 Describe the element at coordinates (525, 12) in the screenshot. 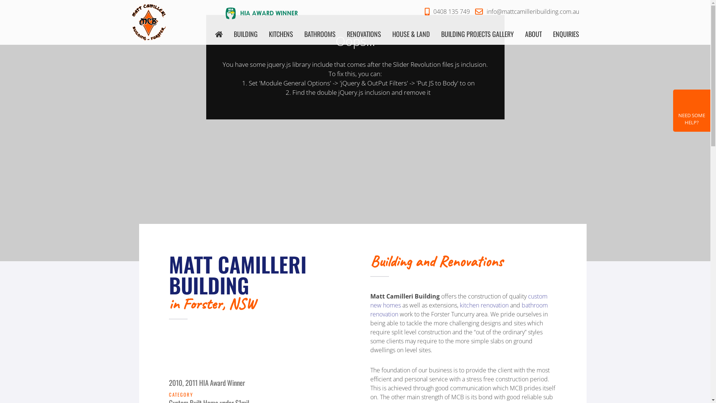

I see `info@mattcamilleribuilding.com.au` at that location.